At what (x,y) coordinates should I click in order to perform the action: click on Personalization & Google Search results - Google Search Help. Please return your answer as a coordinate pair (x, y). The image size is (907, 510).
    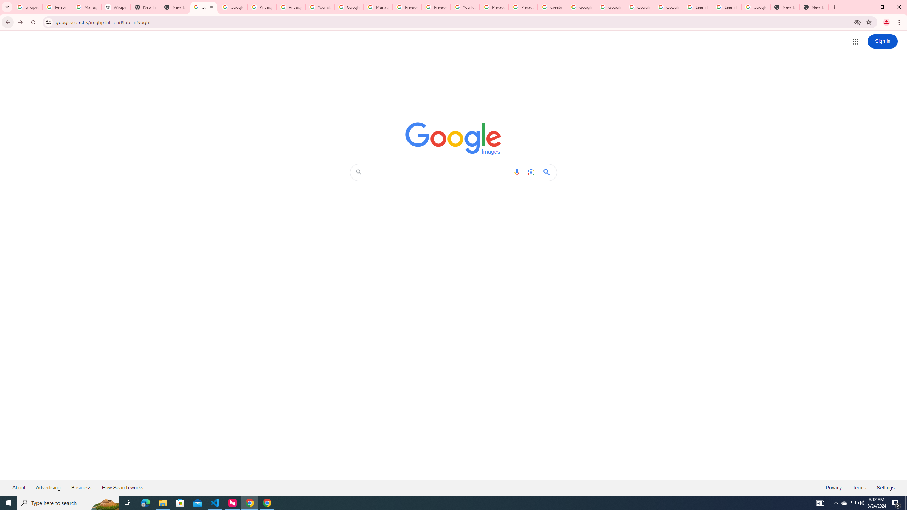
    Looking at the image, I should click on (57, 7).